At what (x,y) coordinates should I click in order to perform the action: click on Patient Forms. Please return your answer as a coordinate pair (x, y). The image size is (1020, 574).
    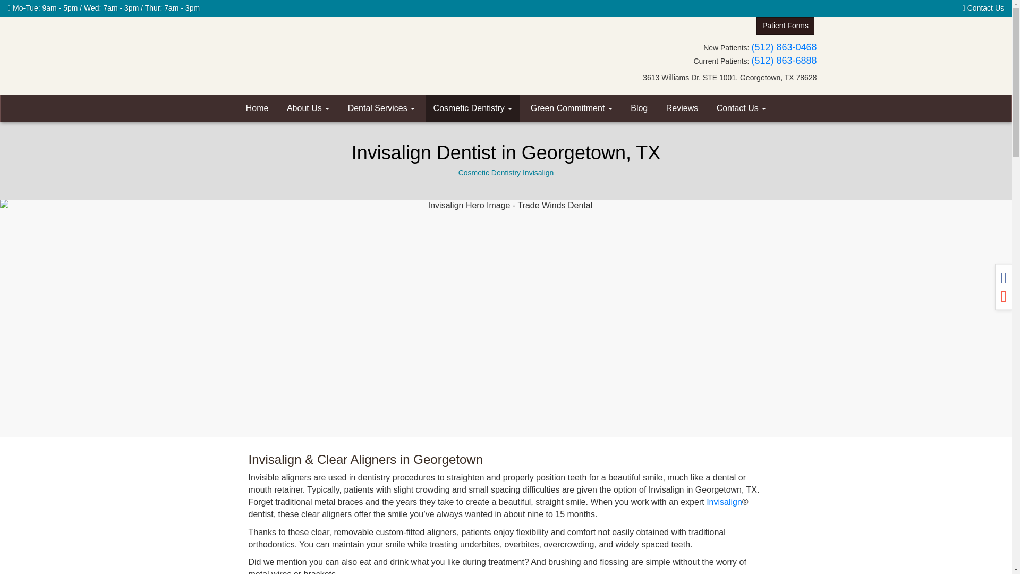
    Looking at the image, I should click on (785, 26).